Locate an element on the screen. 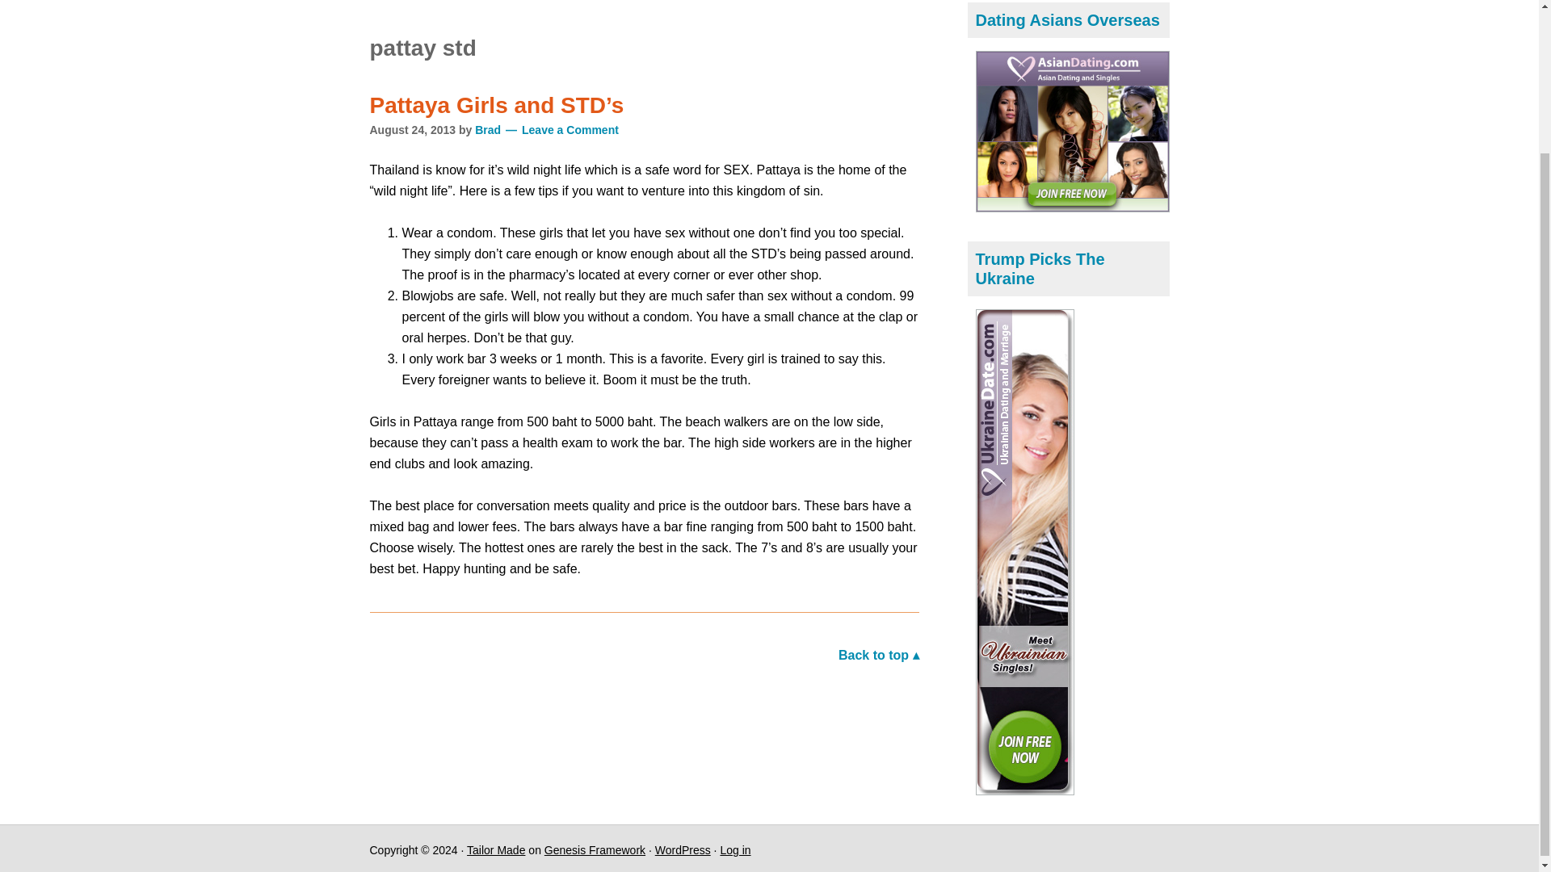  Genesis Framework is located at coordinates (595, 849).